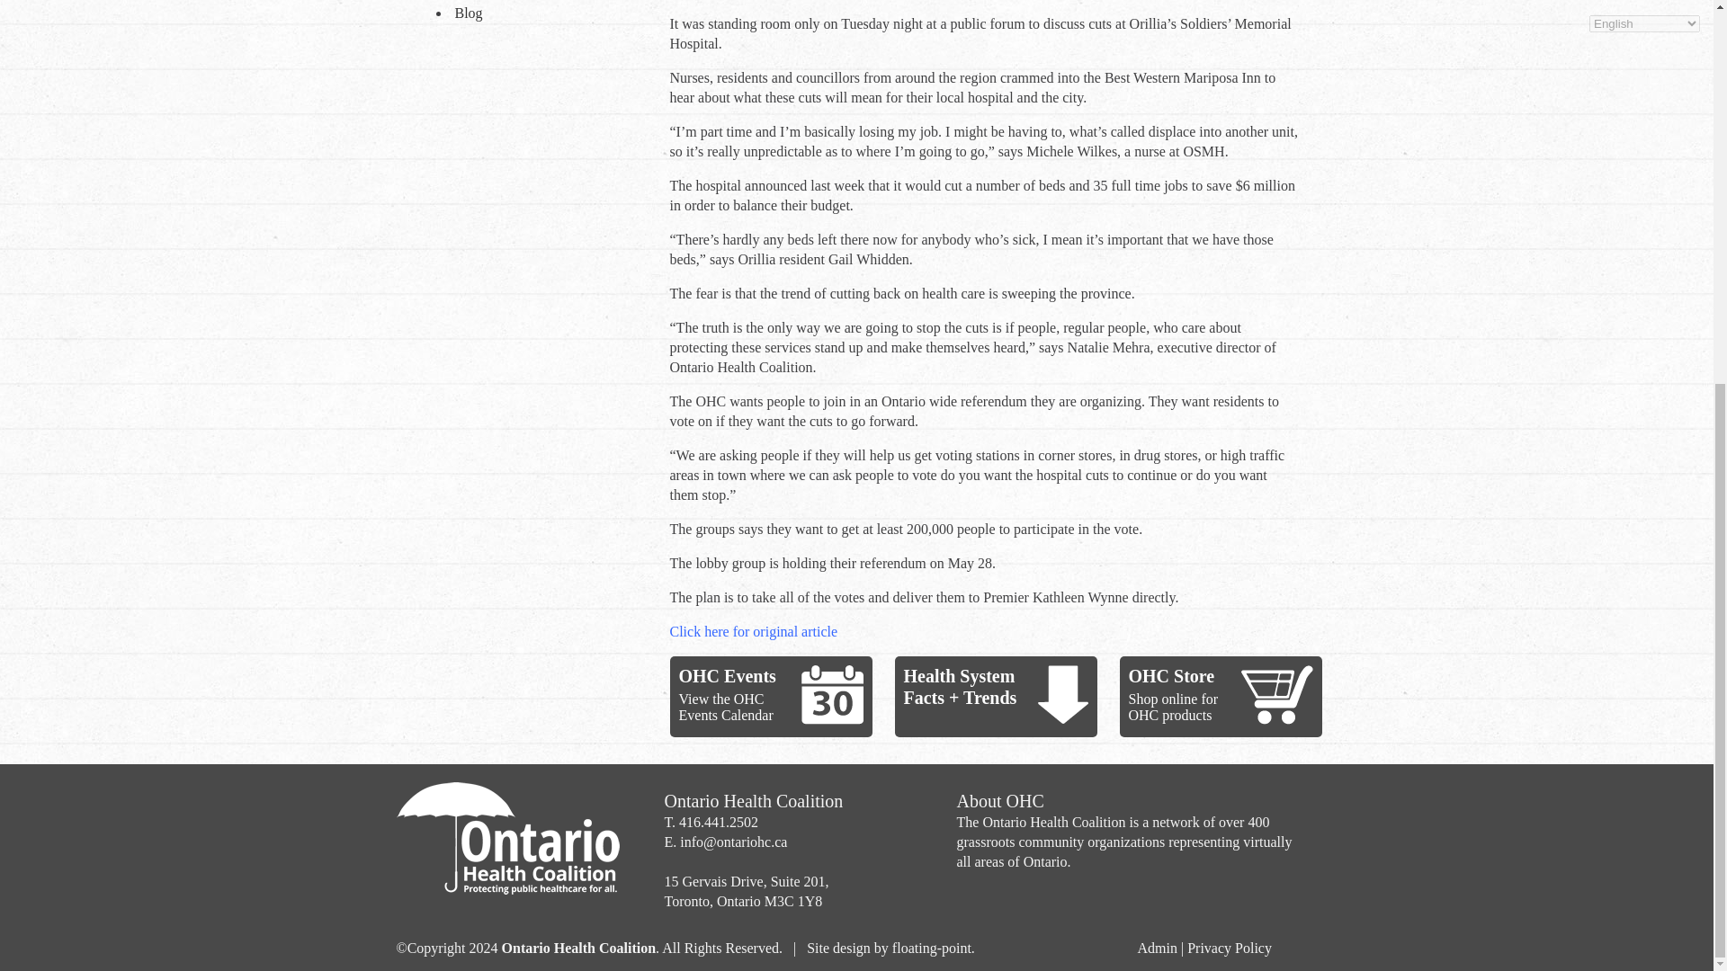  Describe the element at coordinates (1170, 675) in the screenshot. I see `OHC Store` at that location.